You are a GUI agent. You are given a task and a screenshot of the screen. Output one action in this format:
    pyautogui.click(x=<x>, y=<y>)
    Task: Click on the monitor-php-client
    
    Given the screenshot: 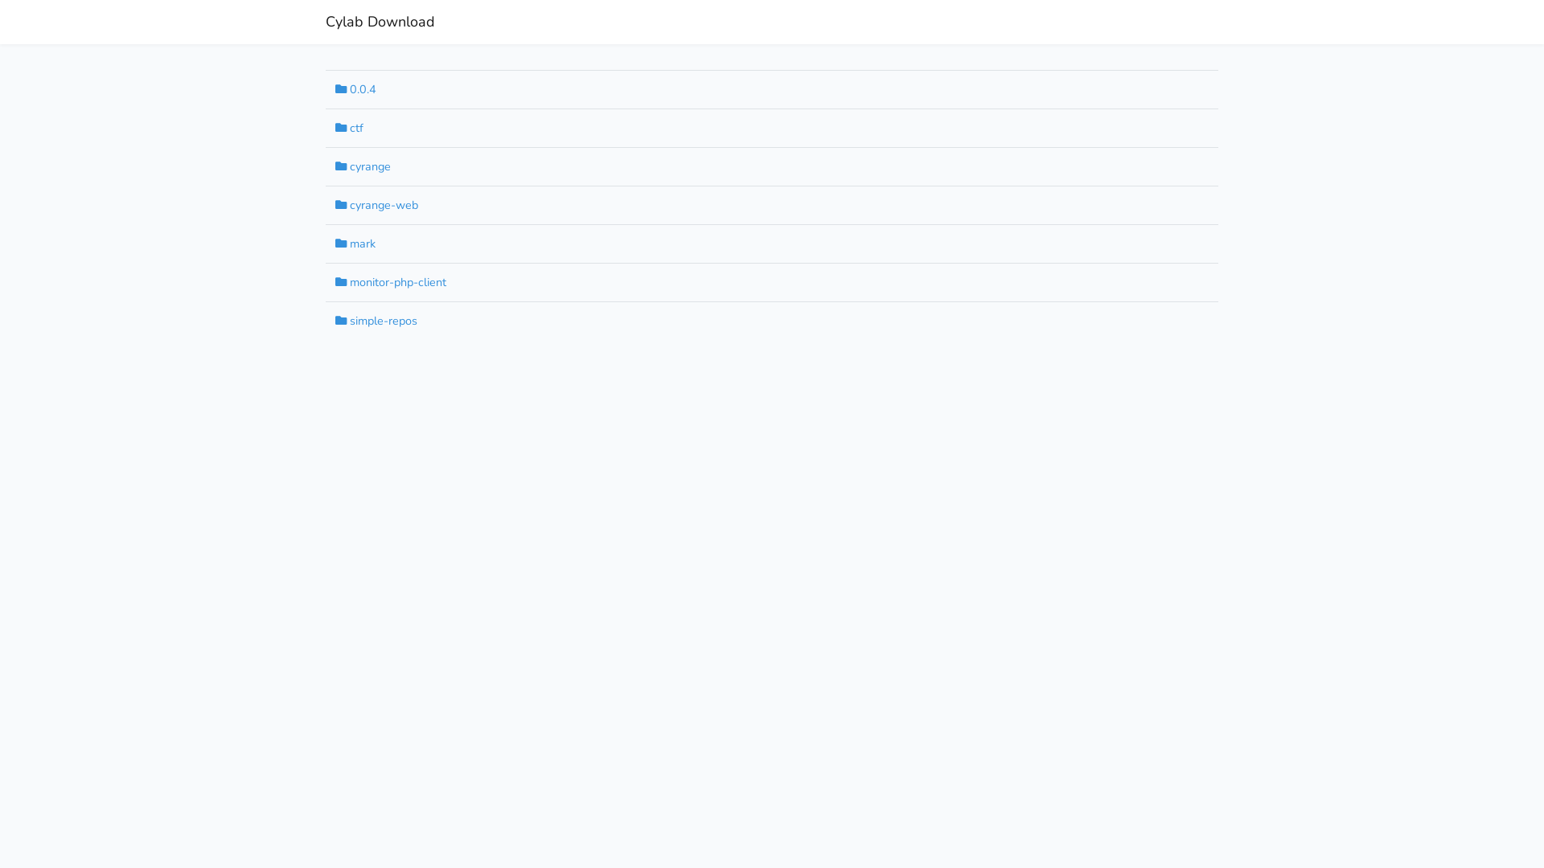 What is the action you would take?
    pyautogui.click(x=391, y=282)
    